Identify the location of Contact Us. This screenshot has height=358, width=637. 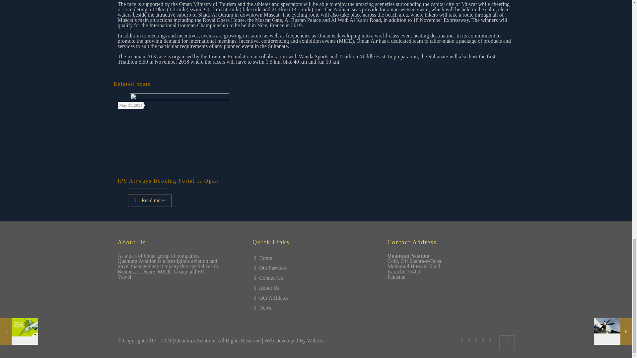
(271, 278).